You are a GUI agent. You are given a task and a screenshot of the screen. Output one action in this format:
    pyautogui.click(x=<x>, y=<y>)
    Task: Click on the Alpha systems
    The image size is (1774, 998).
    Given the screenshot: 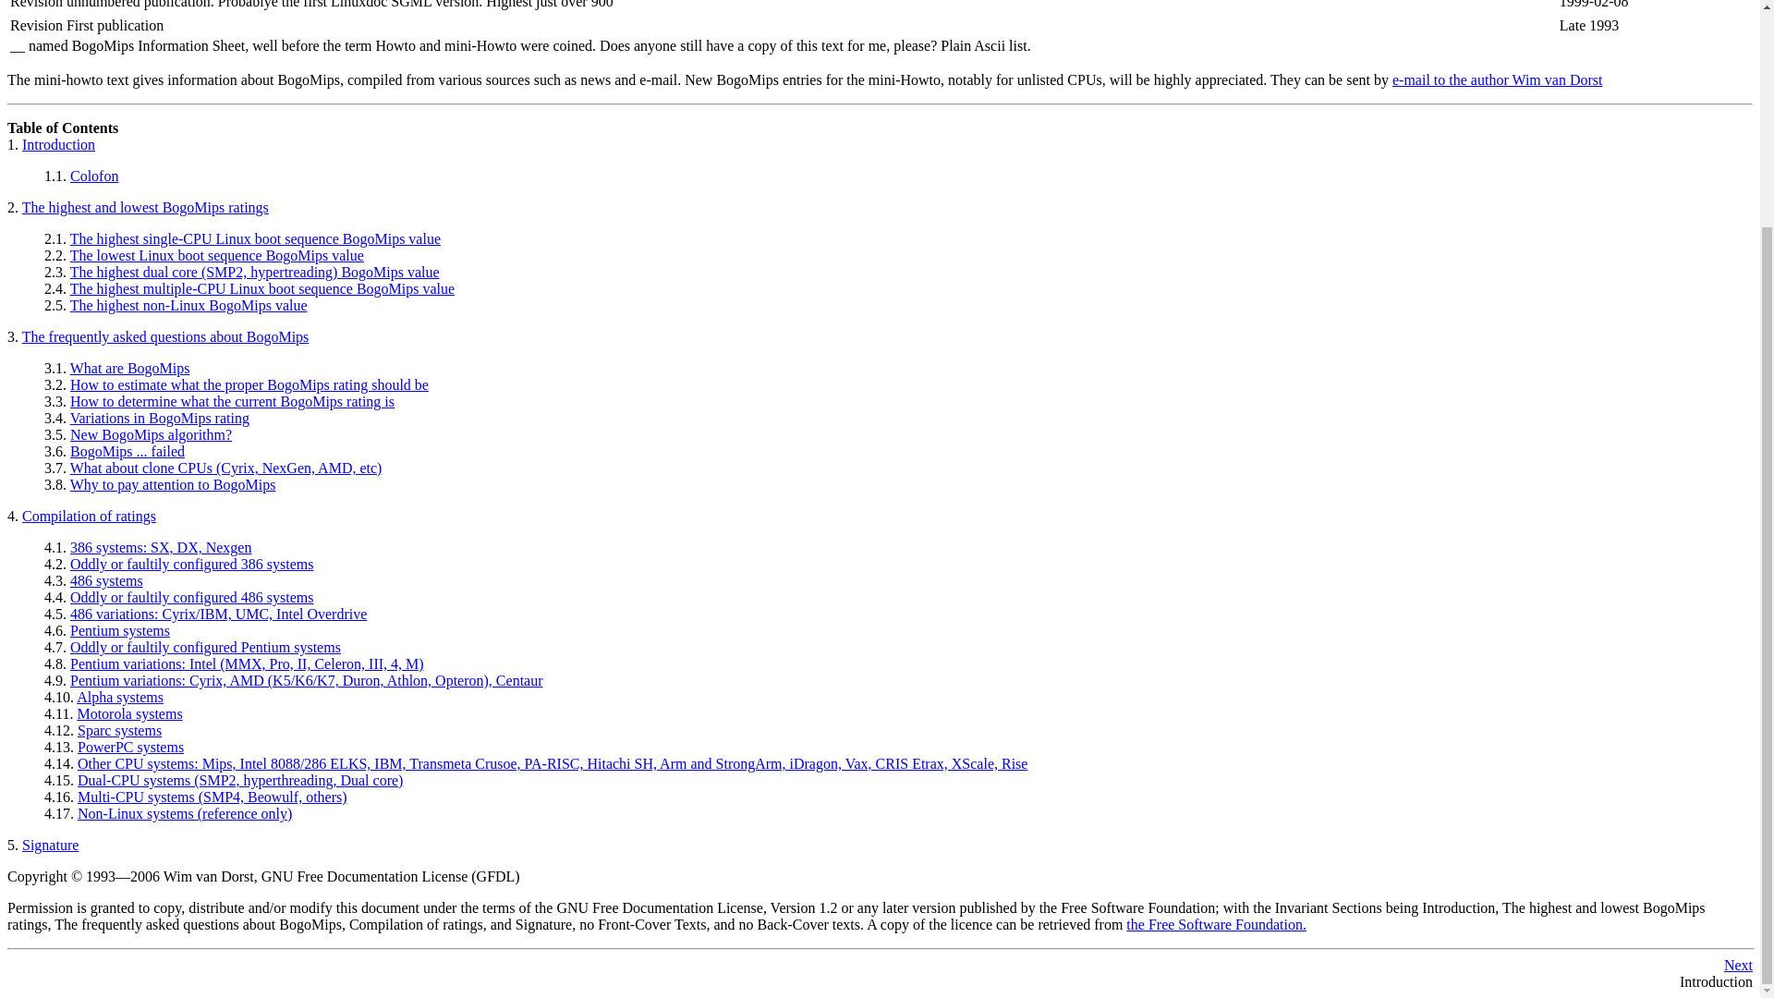 What is the action you would take?
    pyautogui.click(x=119, y=697)
    